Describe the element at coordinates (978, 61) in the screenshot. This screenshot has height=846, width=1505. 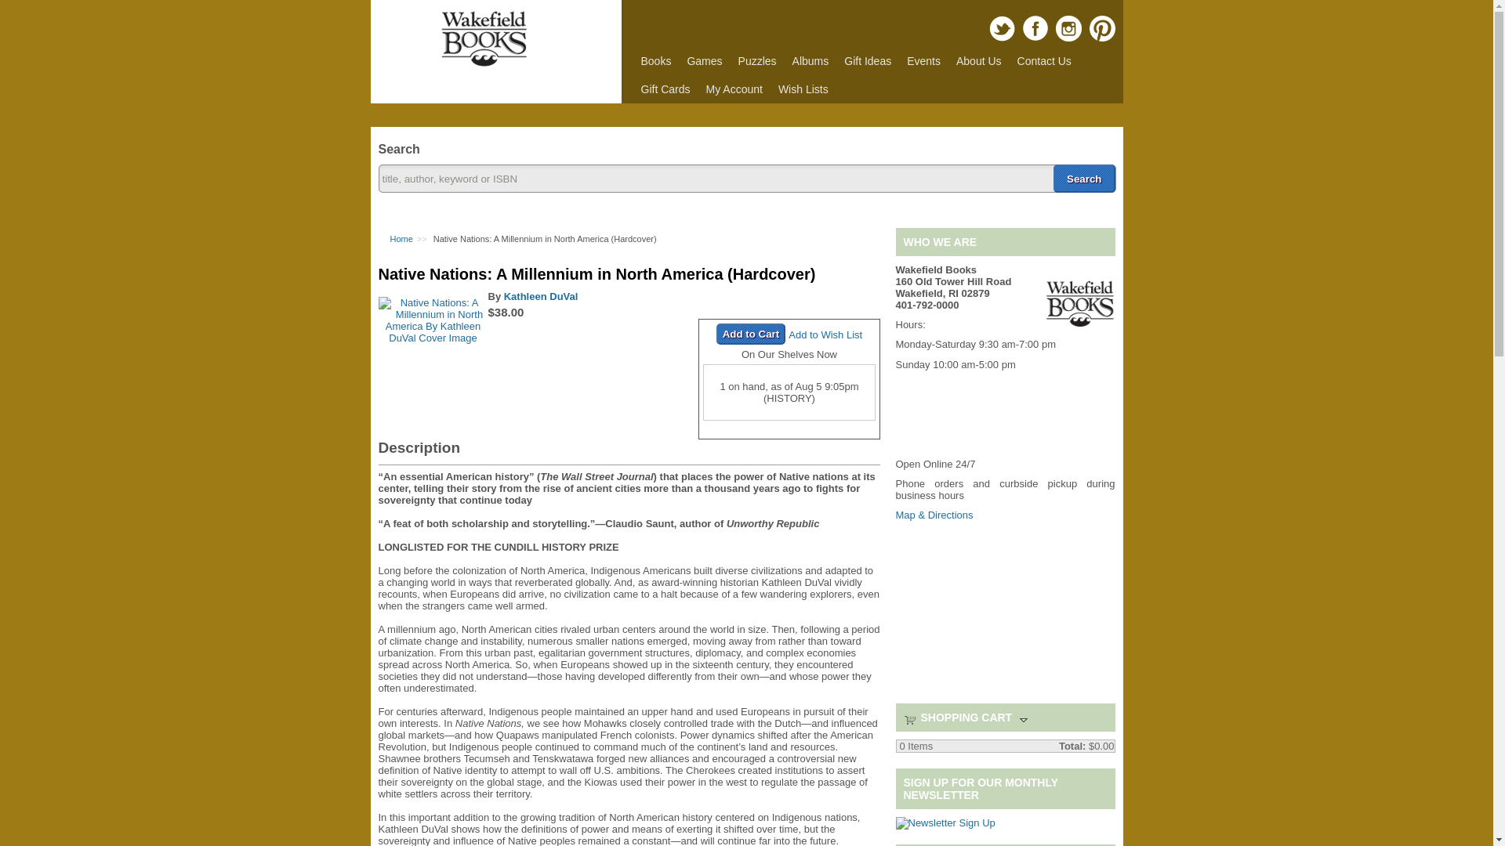
I see `About Us` at that location.